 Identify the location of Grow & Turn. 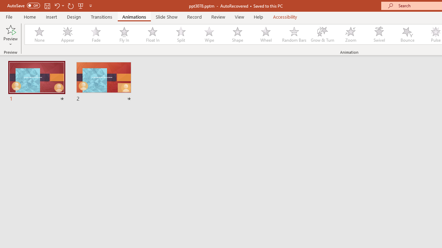
(323, 34).